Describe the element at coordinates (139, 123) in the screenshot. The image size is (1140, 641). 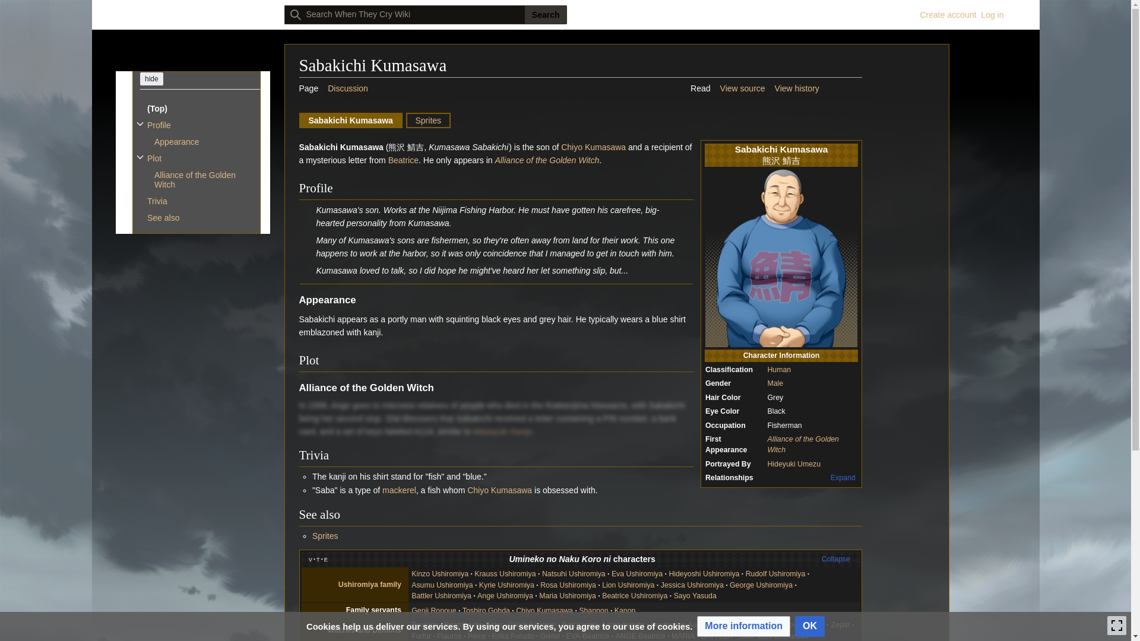
I see `Toggle Profile subsection` at that location.